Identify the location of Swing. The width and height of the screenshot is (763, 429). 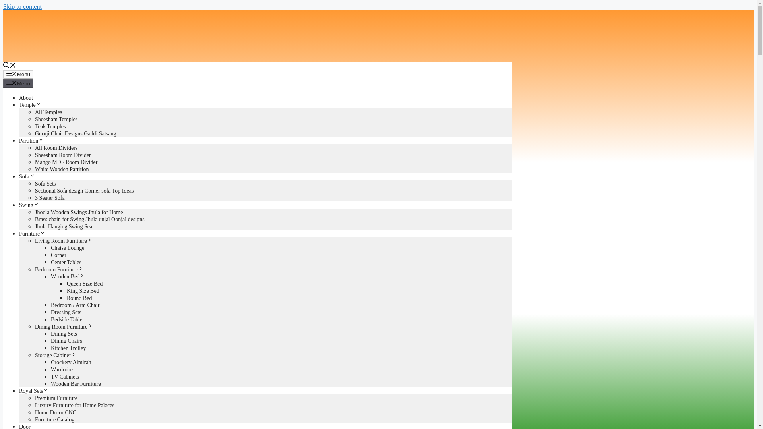
(29, 205).